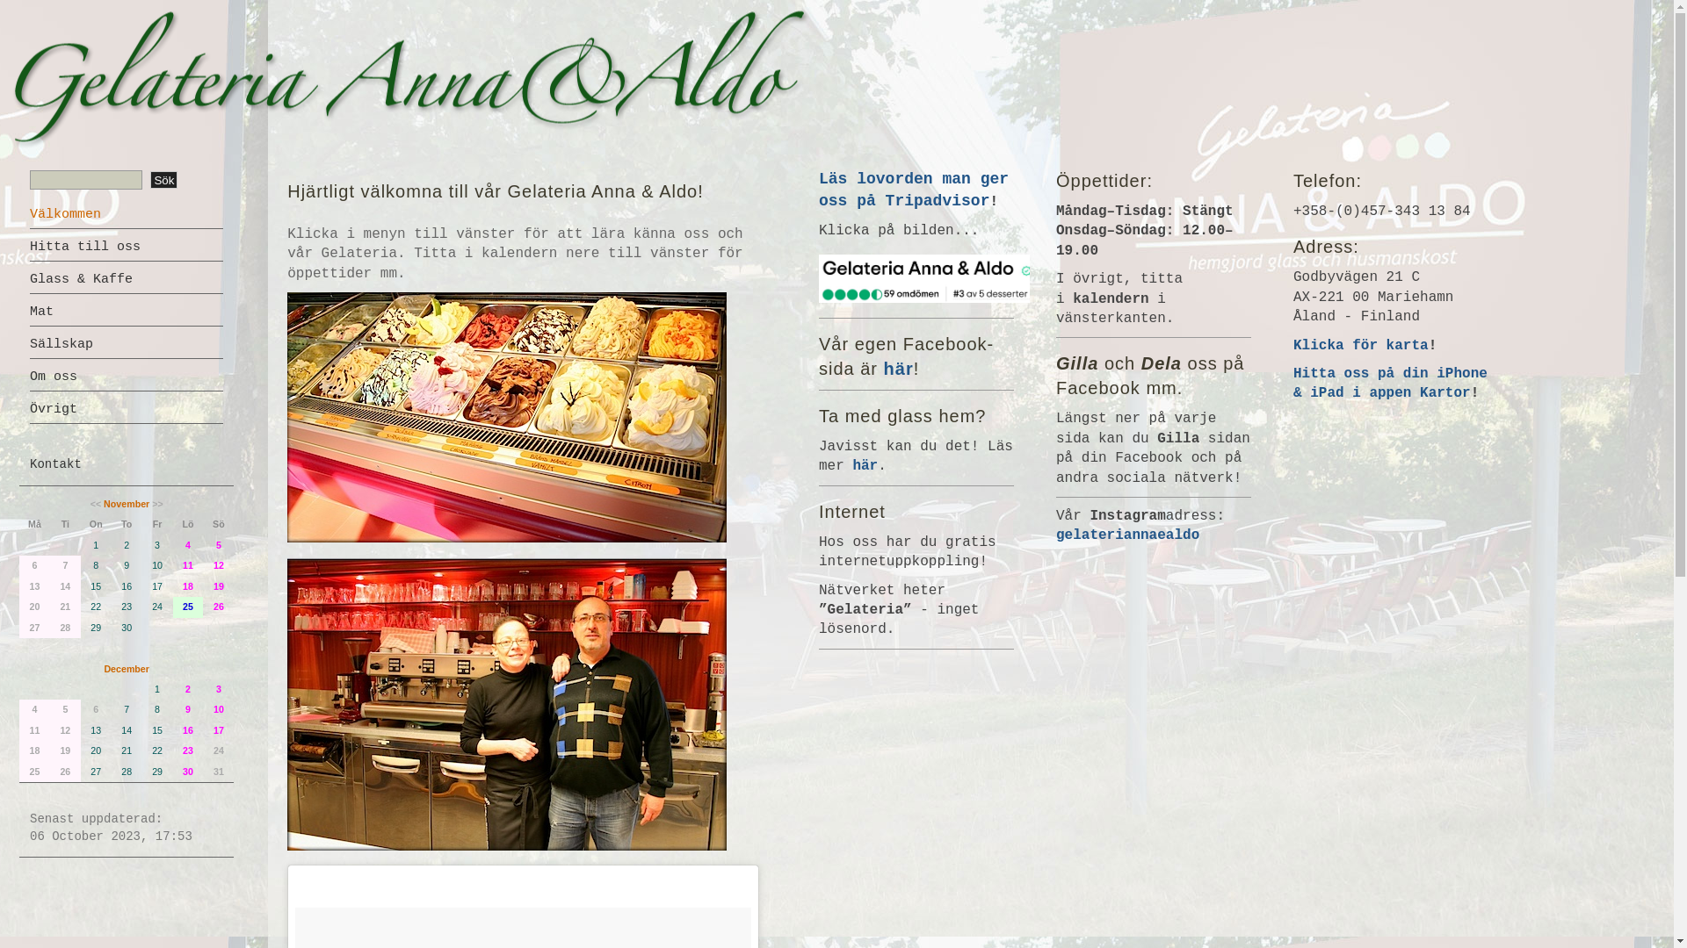 Image resolution: width=1687 pixels, height=948 pixels. Describe the element at coordinates (65, 607) in the screenshot. I see `21` at that location.